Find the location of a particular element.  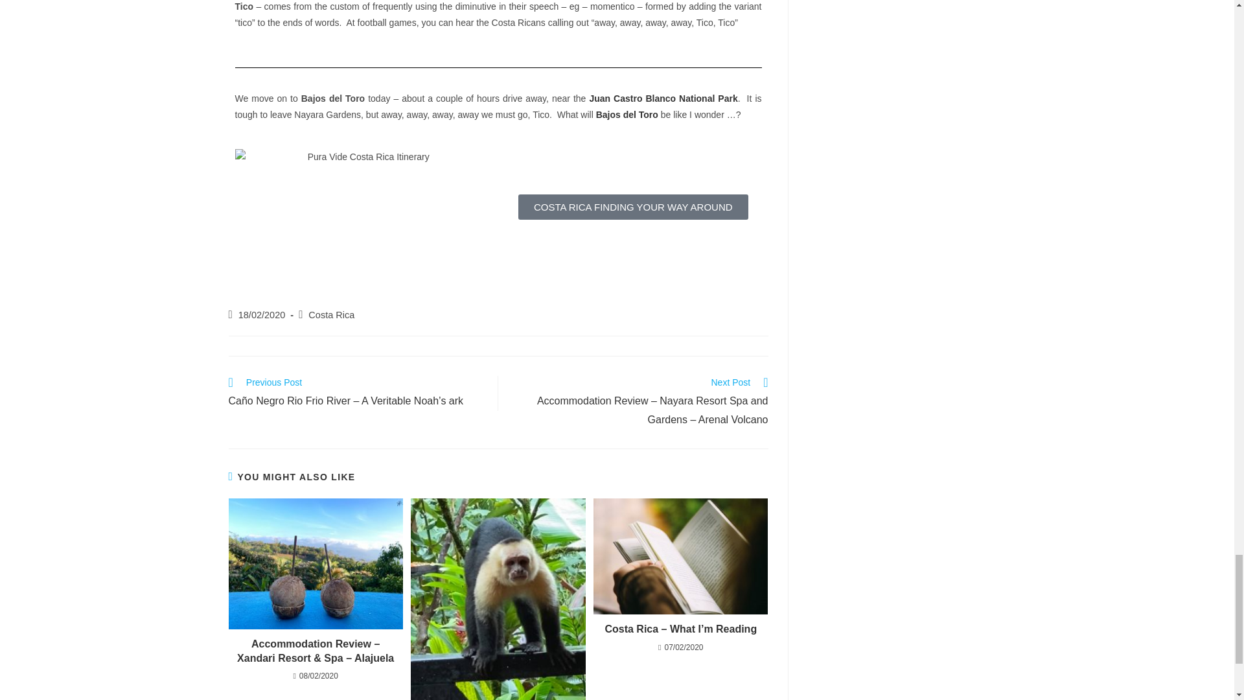

Bajos del Toro is located at coordinates (627, 114).